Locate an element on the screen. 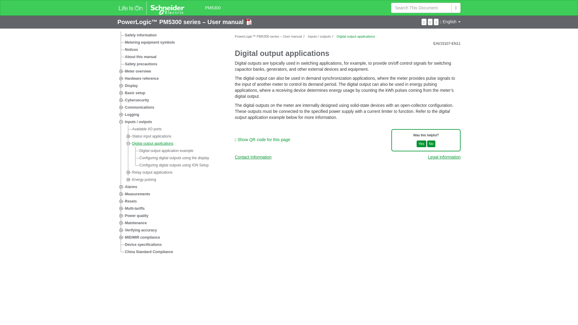 This screenshot has width=578, height=325. Communications is located at coordinates (140, 107).